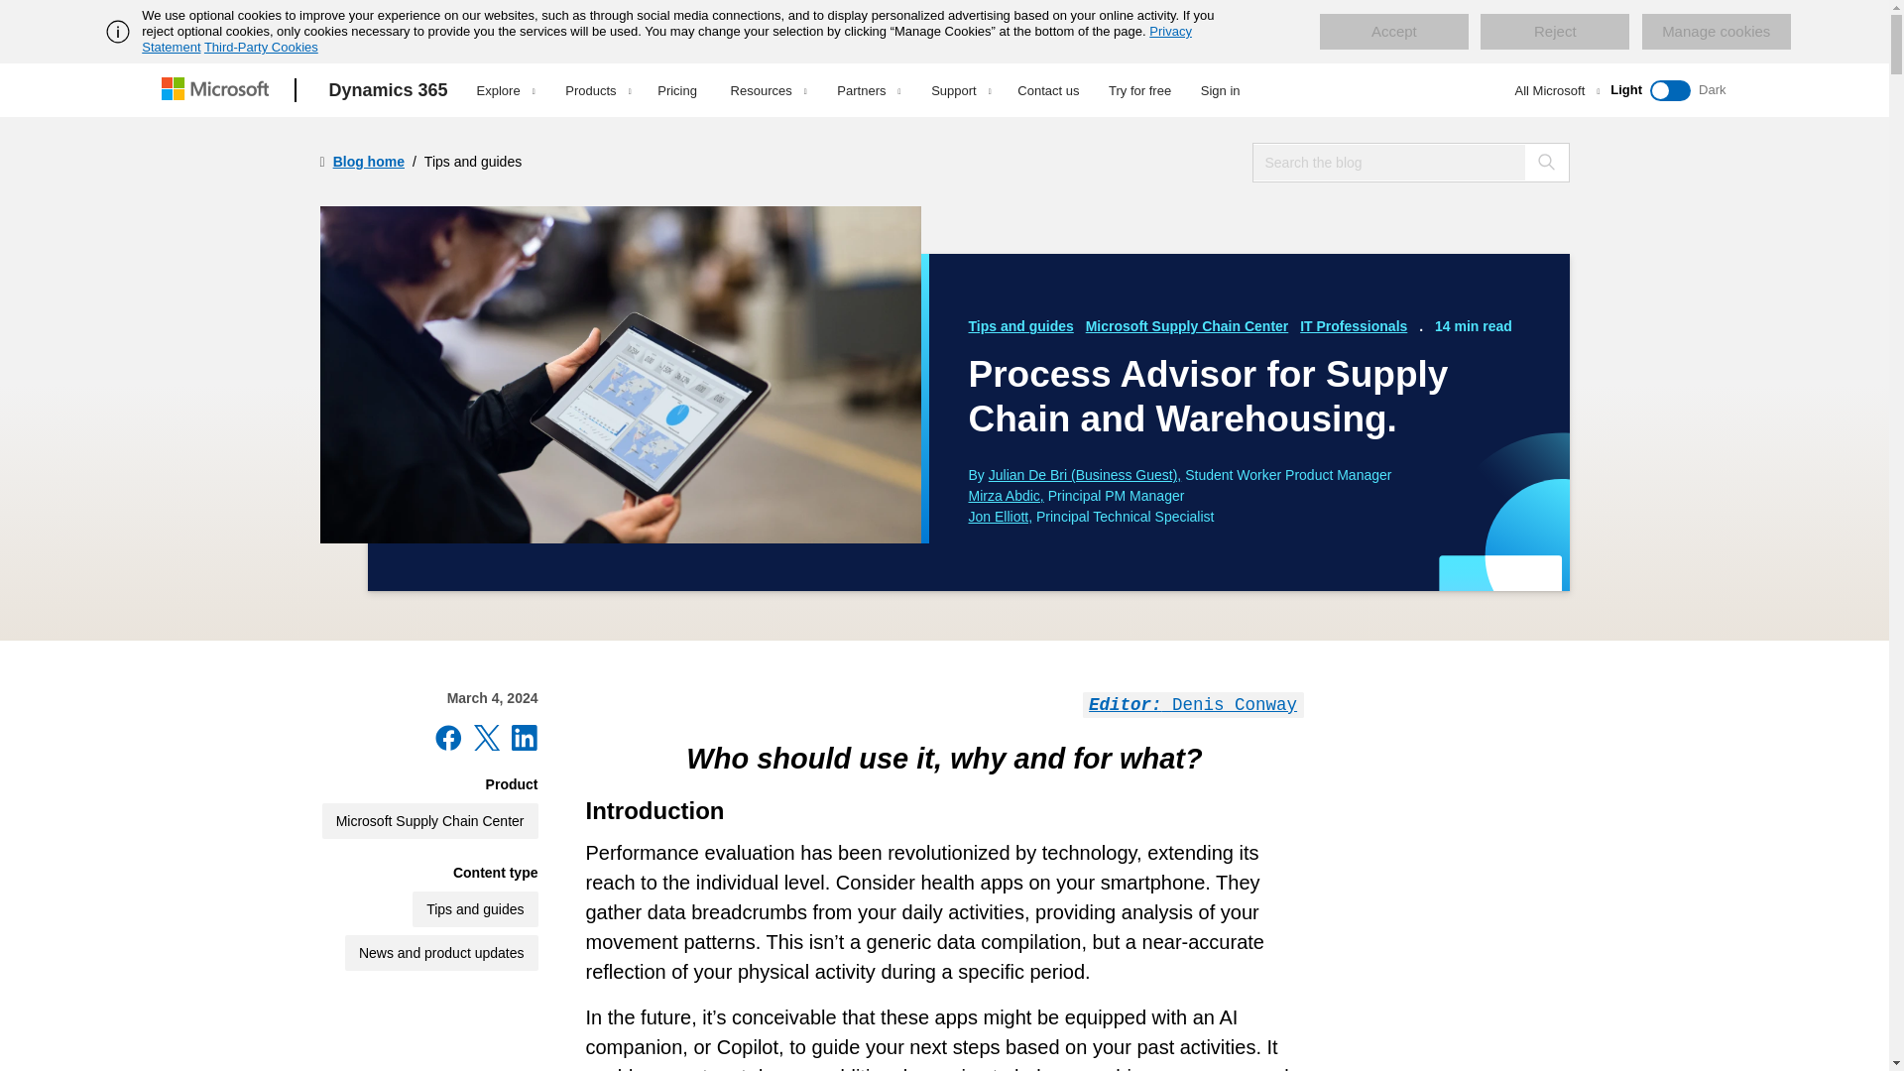 Image resolution: width=1904 pixels, height=1071 pixels. I want to click on Third-Party Cookies, so click(260, 47).